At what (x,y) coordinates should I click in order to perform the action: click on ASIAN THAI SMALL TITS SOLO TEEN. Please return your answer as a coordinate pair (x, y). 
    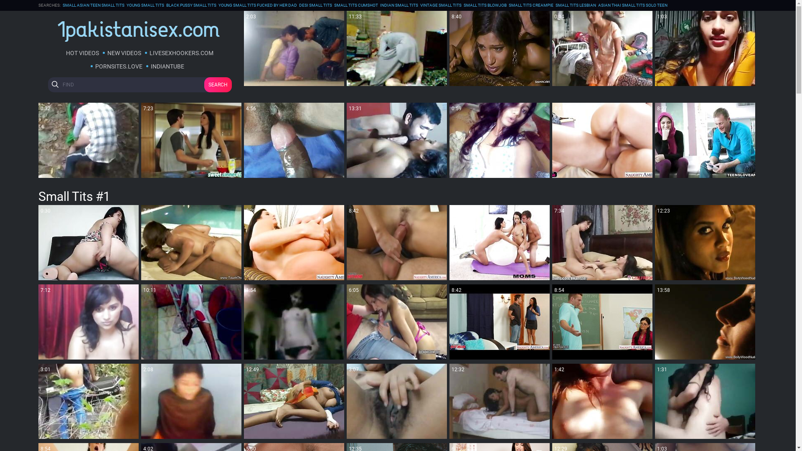
    Looking at the image, I should click on (633, 5).